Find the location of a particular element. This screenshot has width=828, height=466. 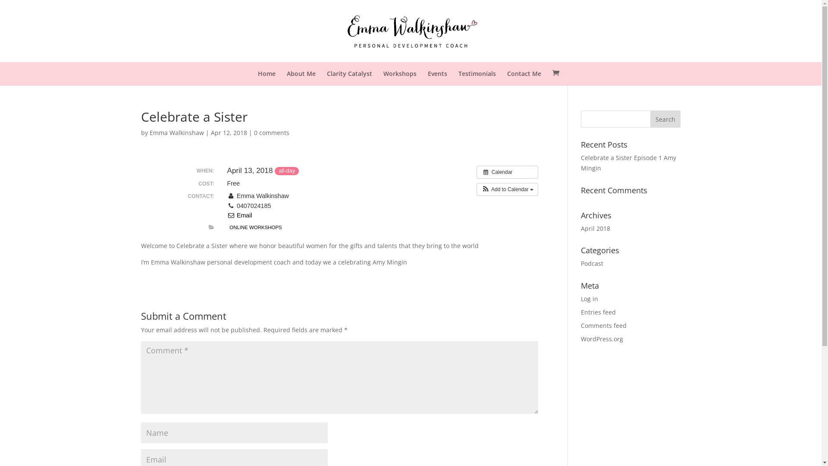

Email is located at coordinates (240, 215).